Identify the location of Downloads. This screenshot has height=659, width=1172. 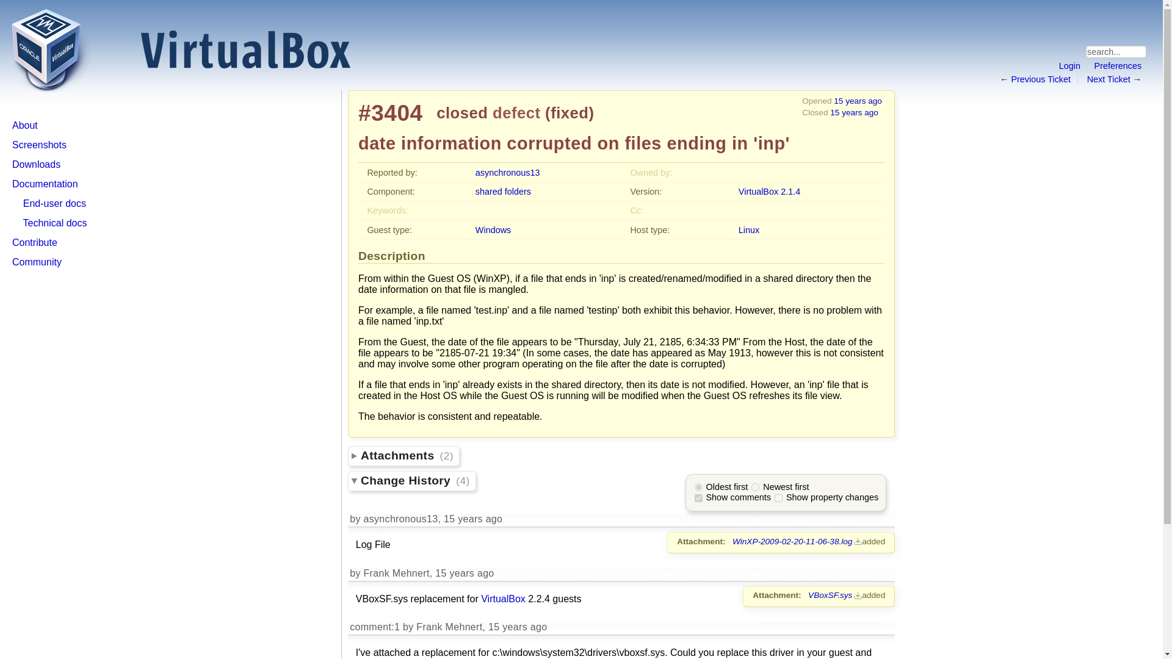
(36, 164).